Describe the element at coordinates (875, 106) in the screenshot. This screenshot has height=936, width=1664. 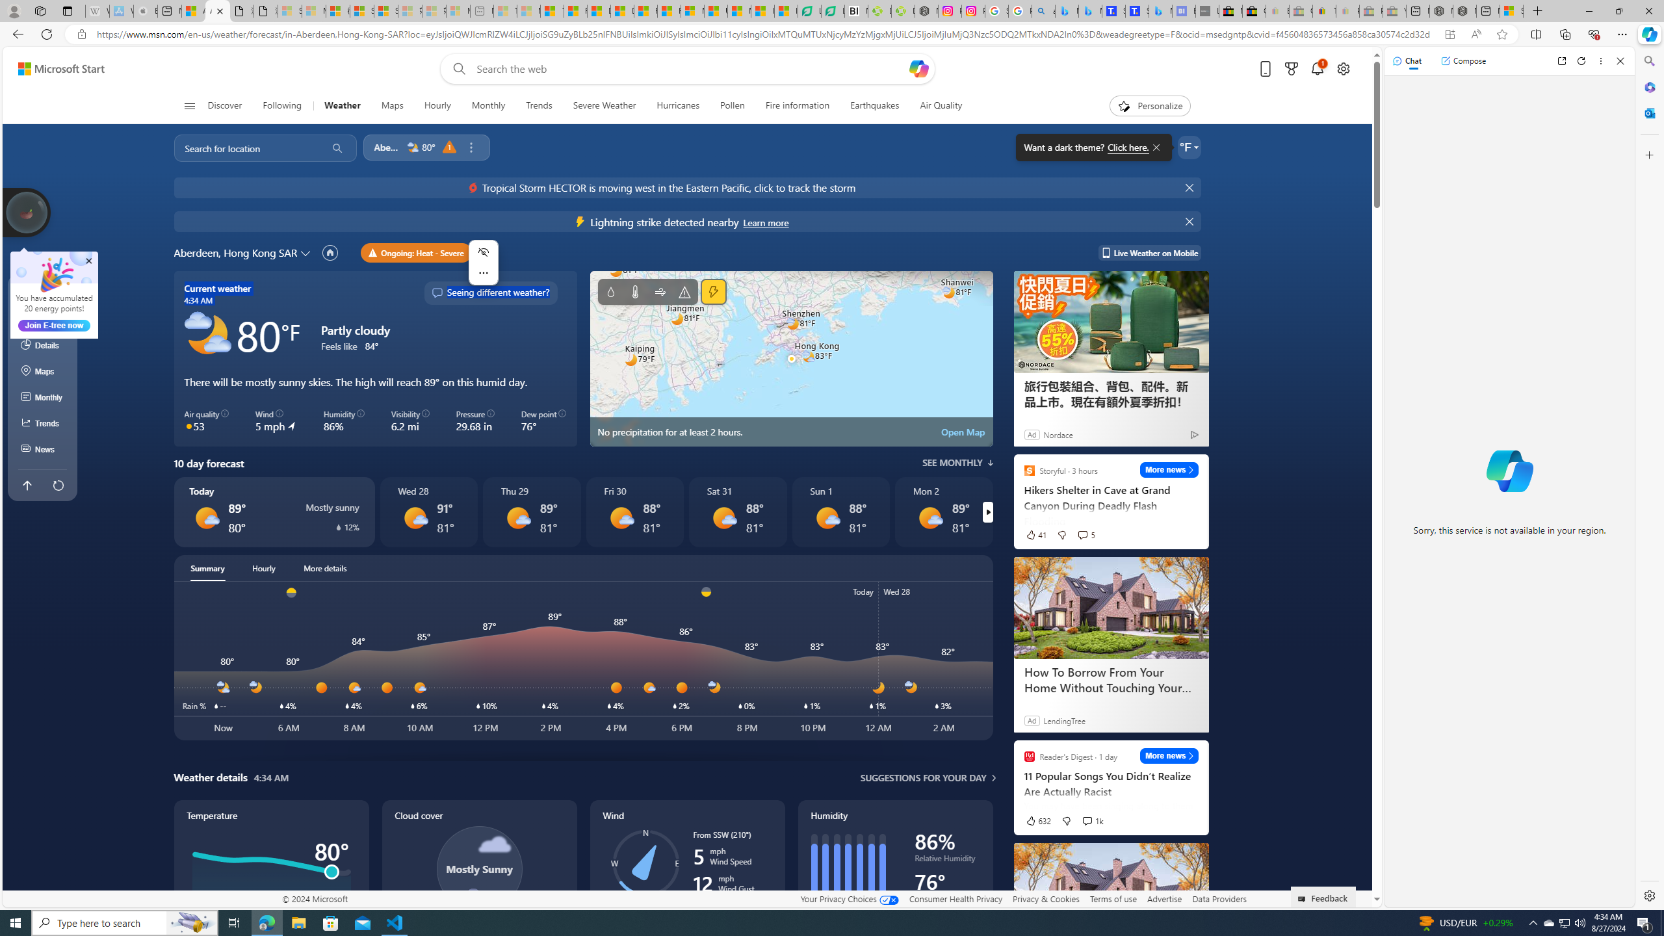
I see `Earthquakes` at that location.